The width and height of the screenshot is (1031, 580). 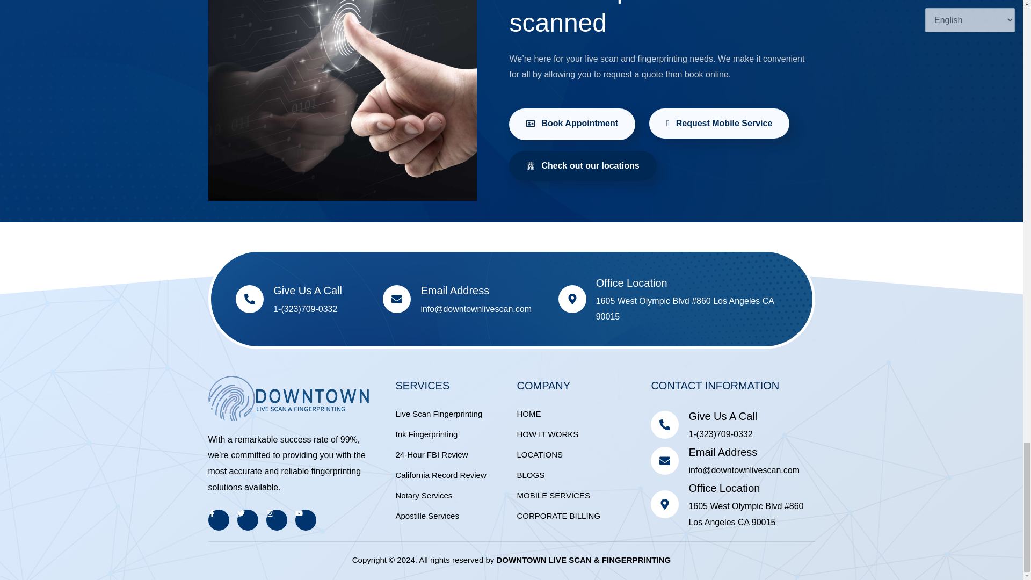 I want to click on Facebook-f, so click(x=218, y=520).